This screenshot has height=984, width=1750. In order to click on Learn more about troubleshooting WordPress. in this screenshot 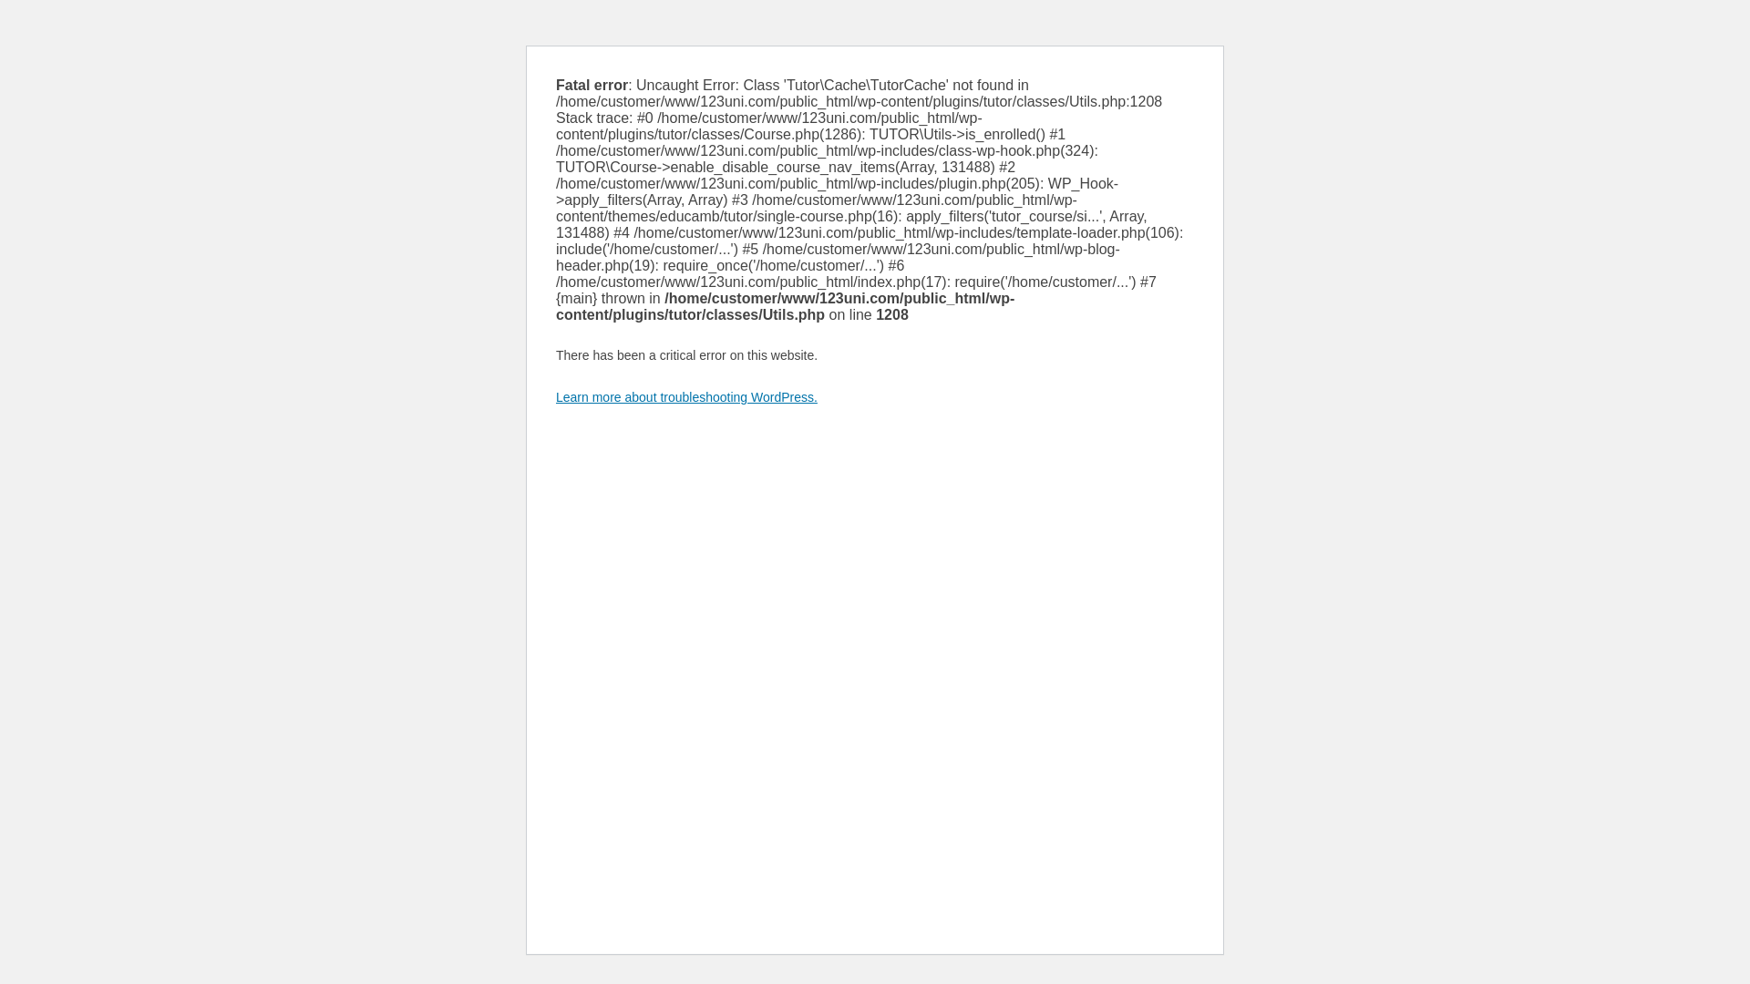, I will do `click(687, 397)`.